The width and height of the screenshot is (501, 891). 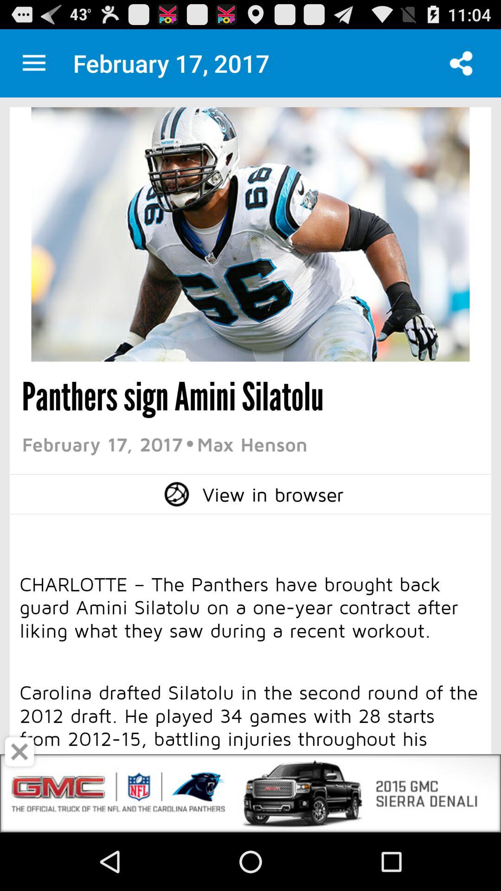 I want to click on x out of this page, so click(x=19, y=752).